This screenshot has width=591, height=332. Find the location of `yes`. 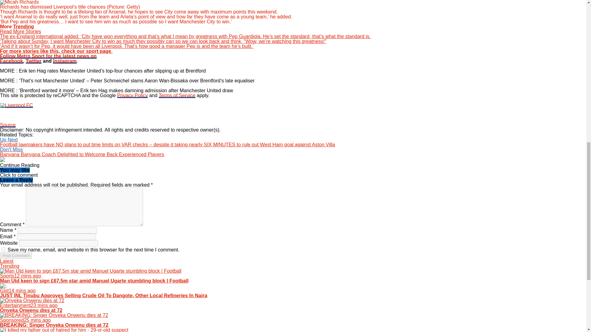

yes is located at coordinates (3, 249).